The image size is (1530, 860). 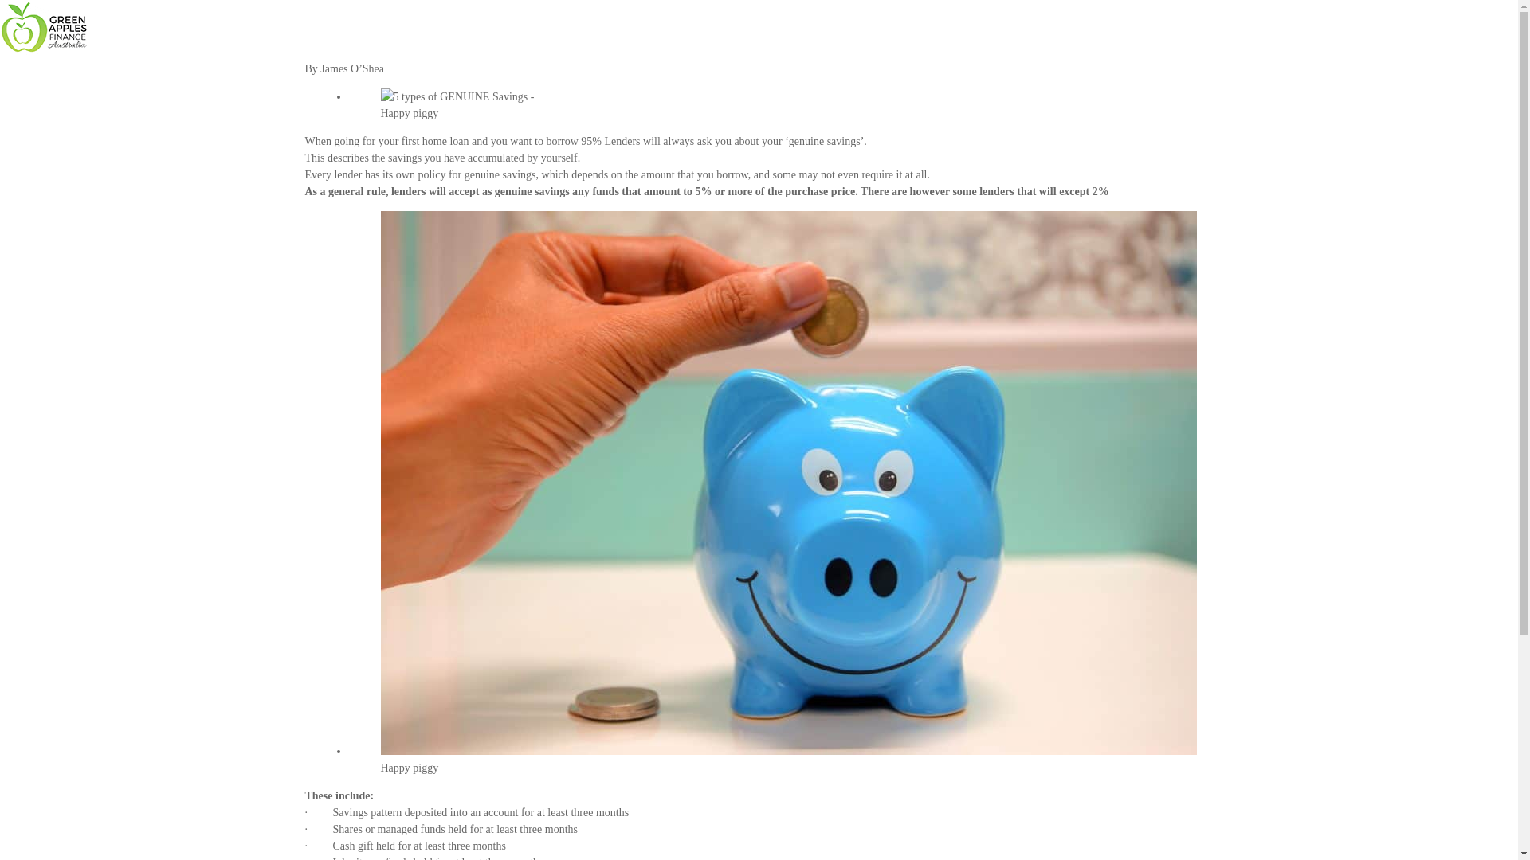 What do you see at coordinates (789, 483) in the screenshot?
I see `5 types of GENUINE Savings -` at bounding box center [789, 483].